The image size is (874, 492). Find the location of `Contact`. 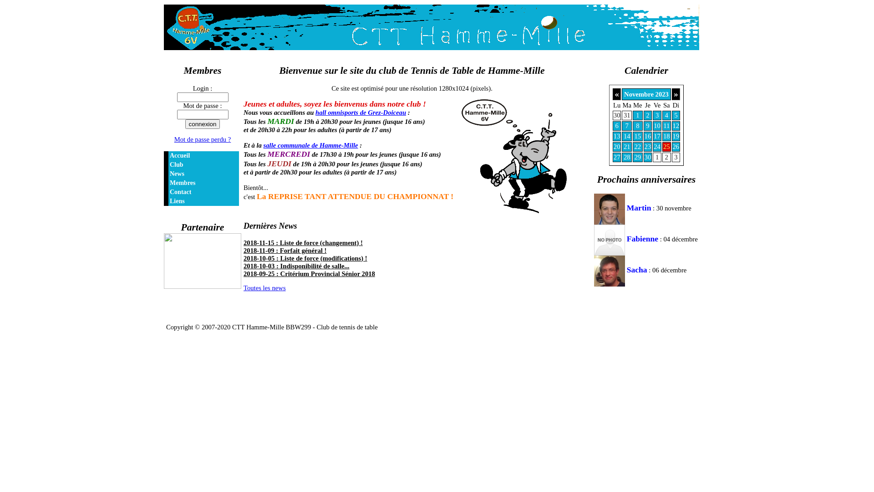

Contact is located at coordinates (201, 192).